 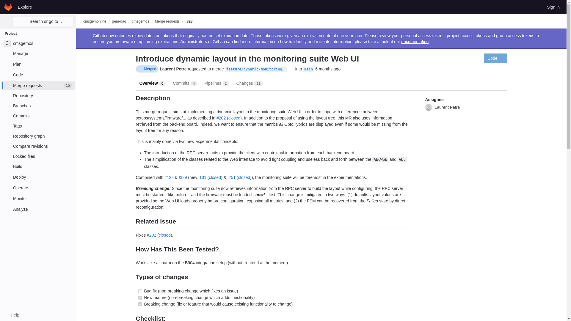 I want to click on Build, so click(x=229, y=118).